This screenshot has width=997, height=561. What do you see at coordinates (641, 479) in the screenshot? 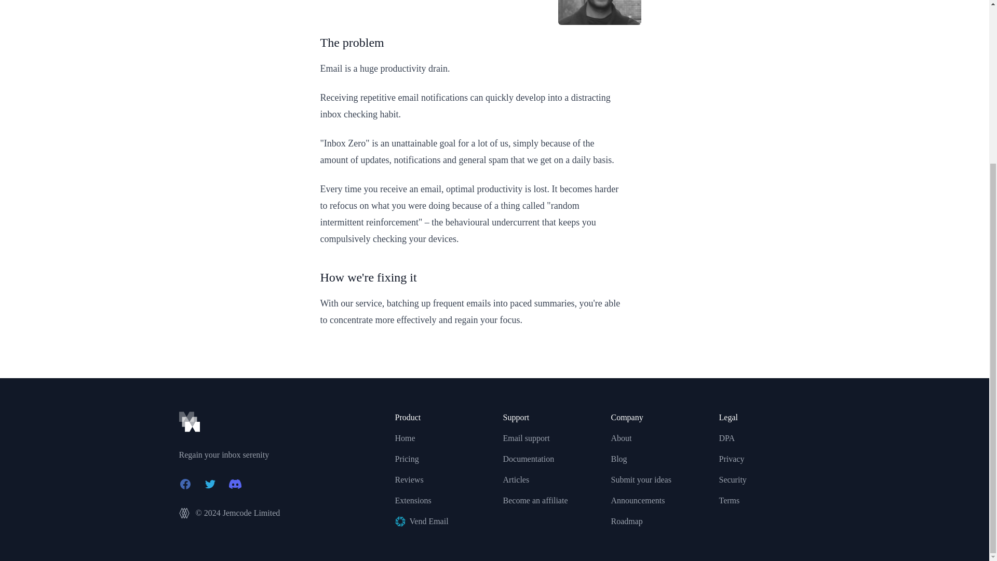
I see `Submit your ideas` at bounding box center [641, 479].